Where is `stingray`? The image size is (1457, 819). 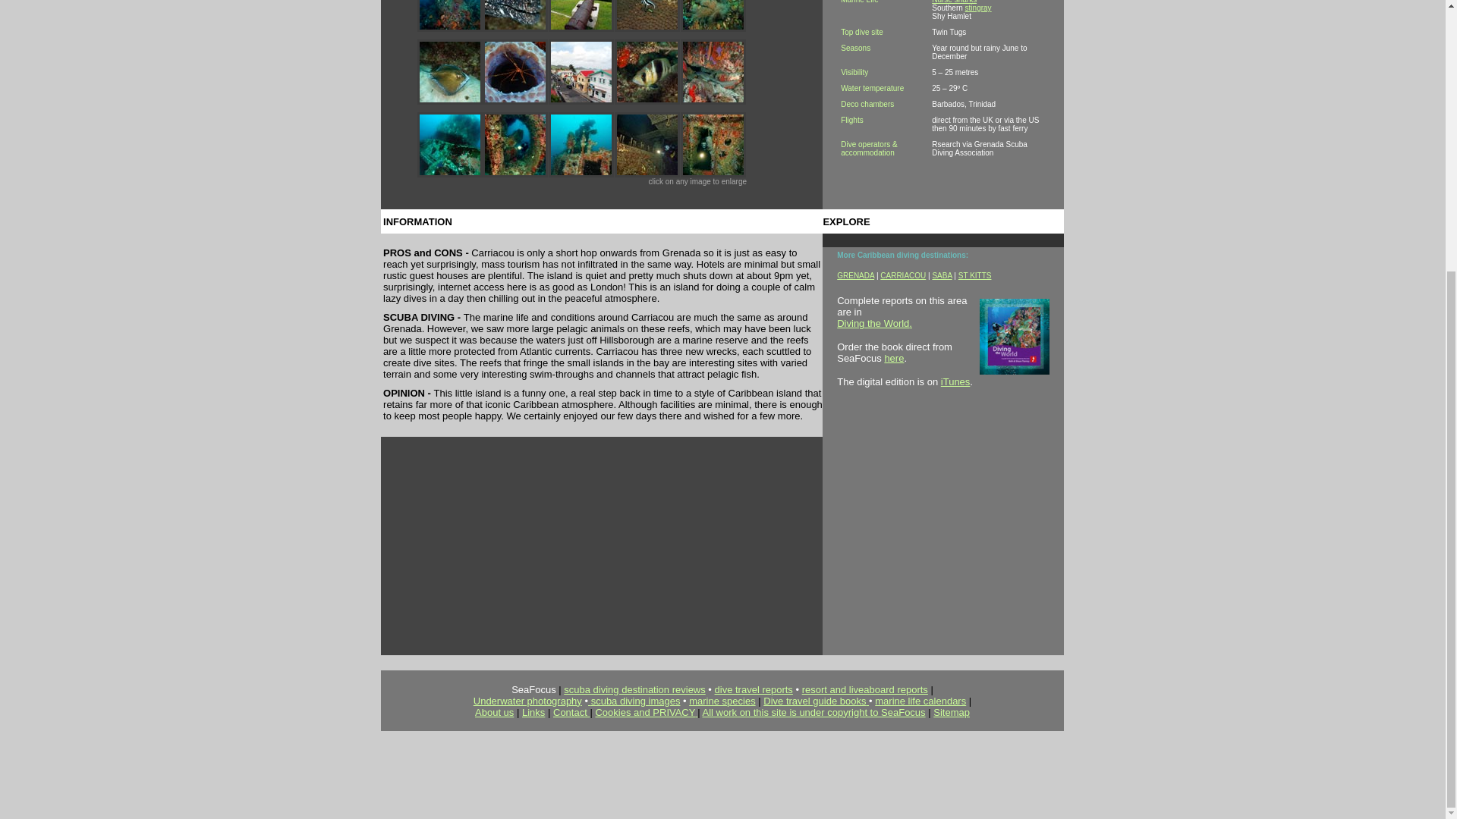
stingray is located at coordinates (978, 8).